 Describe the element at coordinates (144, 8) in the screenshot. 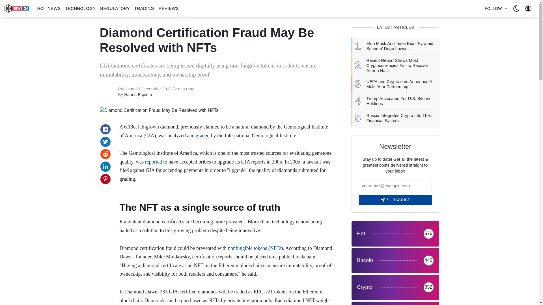

I see `TRADING` at that location.